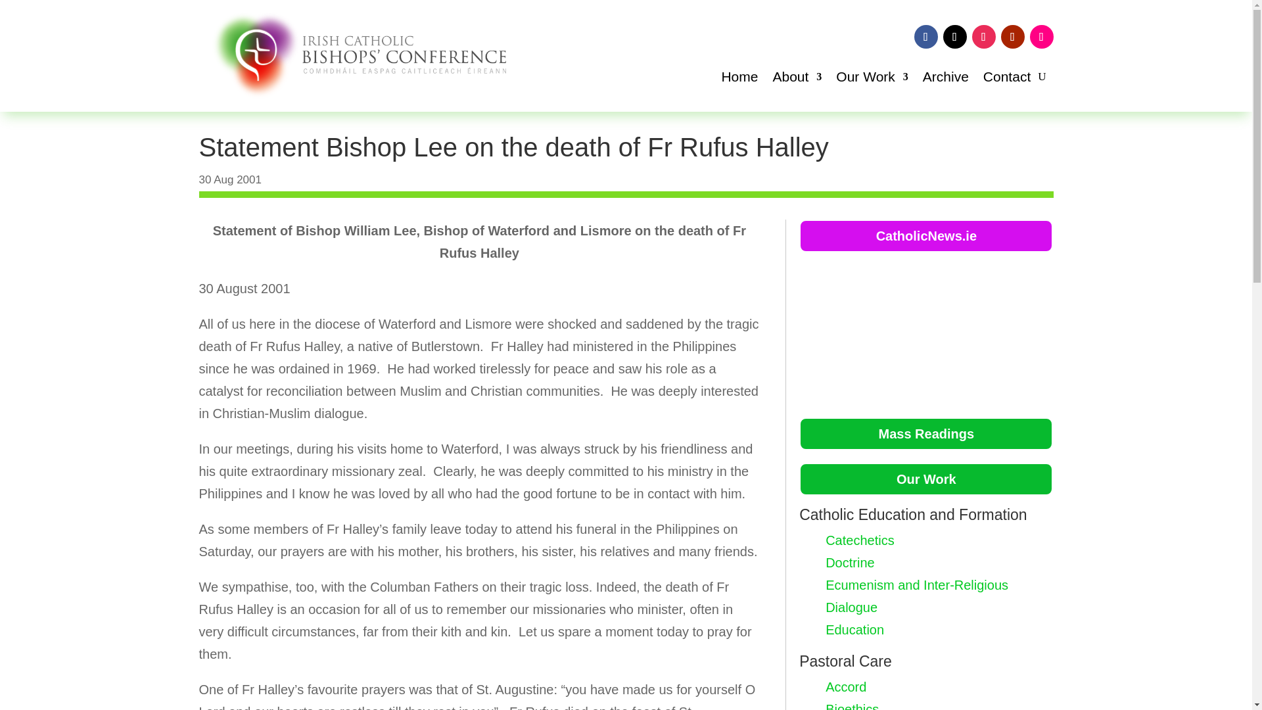 The height and width of the screenshot is (710, 1262). Describe the element at coordinates (797, 79) in the screenshot. I see `About` at that location.